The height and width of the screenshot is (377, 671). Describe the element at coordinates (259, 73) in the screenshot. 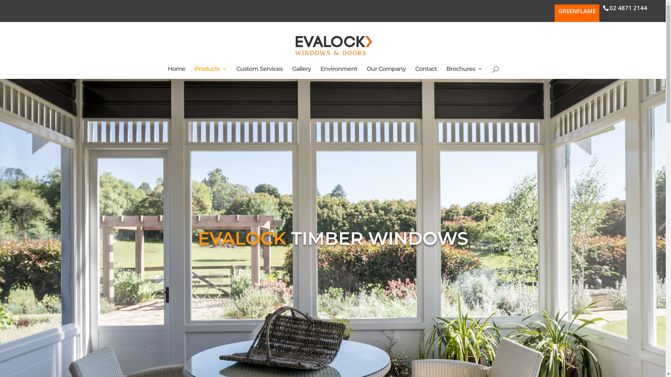

I see `Custom Services` at that location.